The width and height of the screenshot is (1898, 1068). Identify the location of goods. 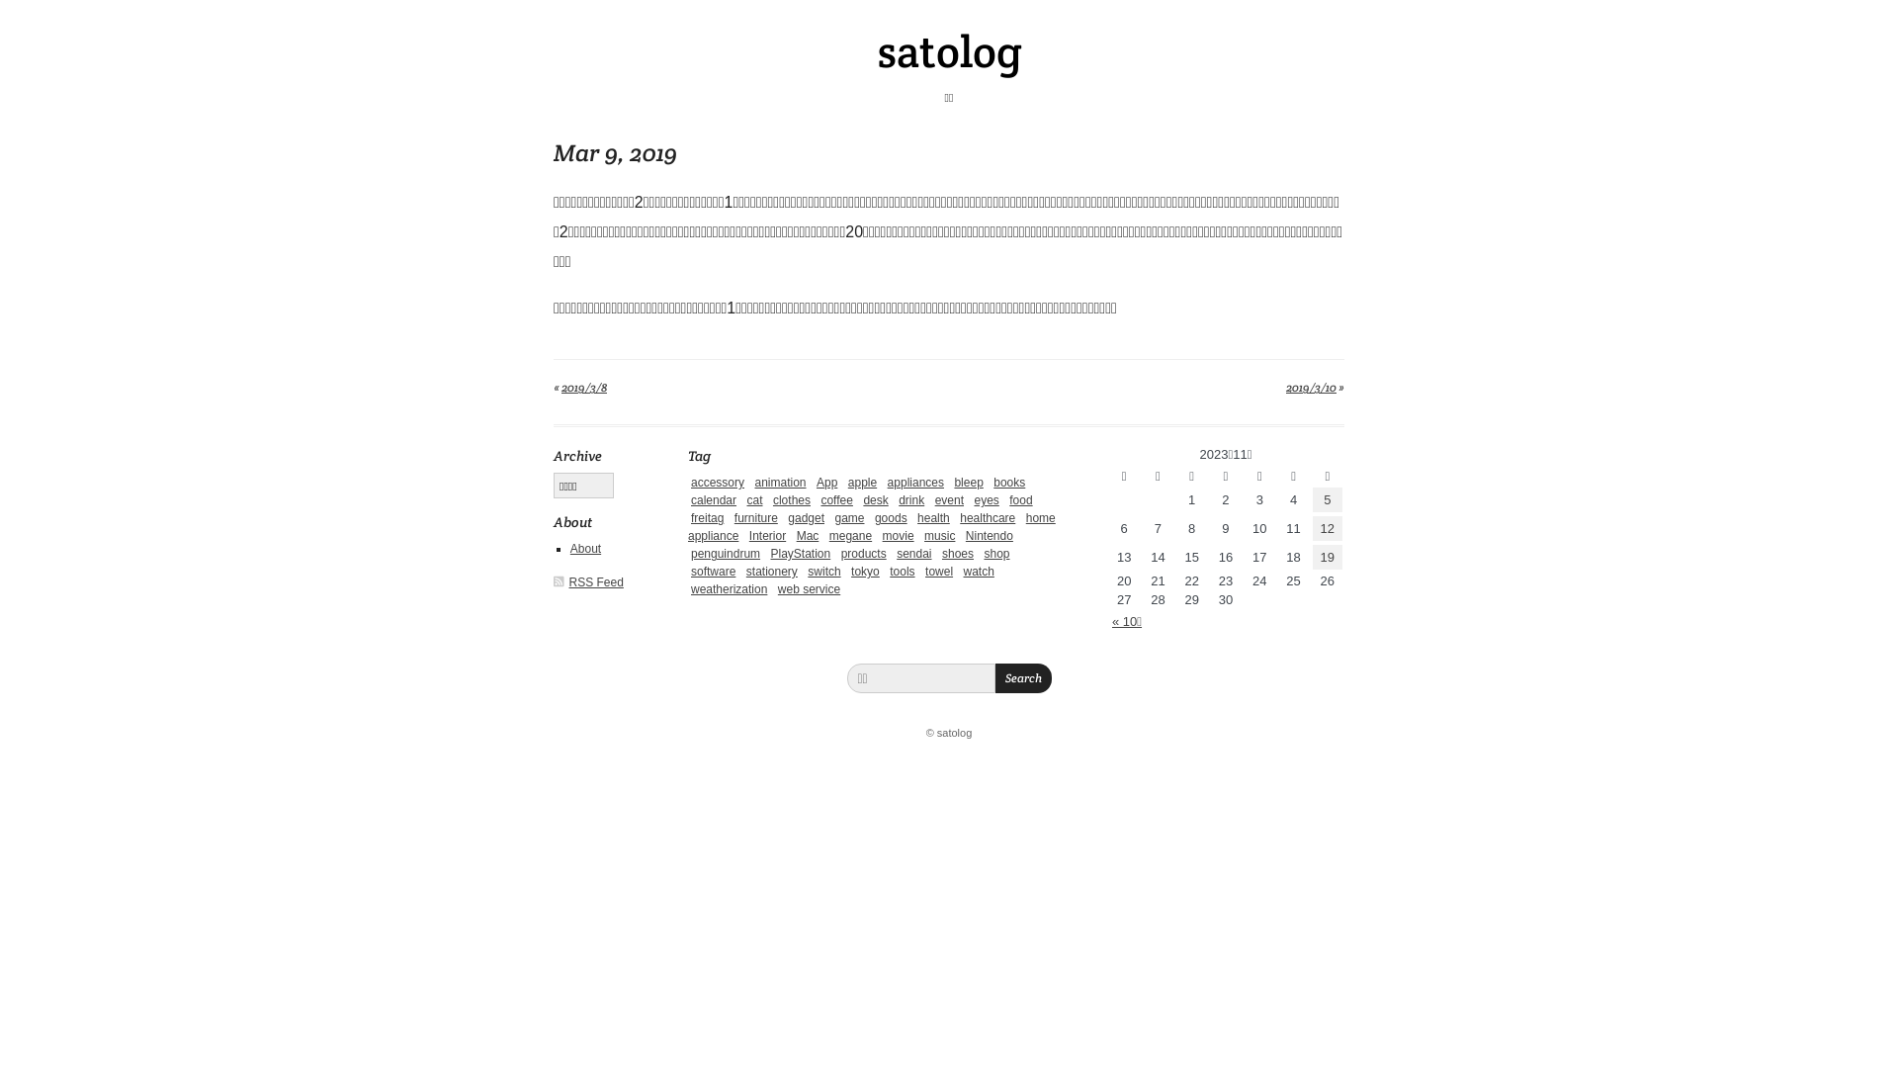
(892, 518).